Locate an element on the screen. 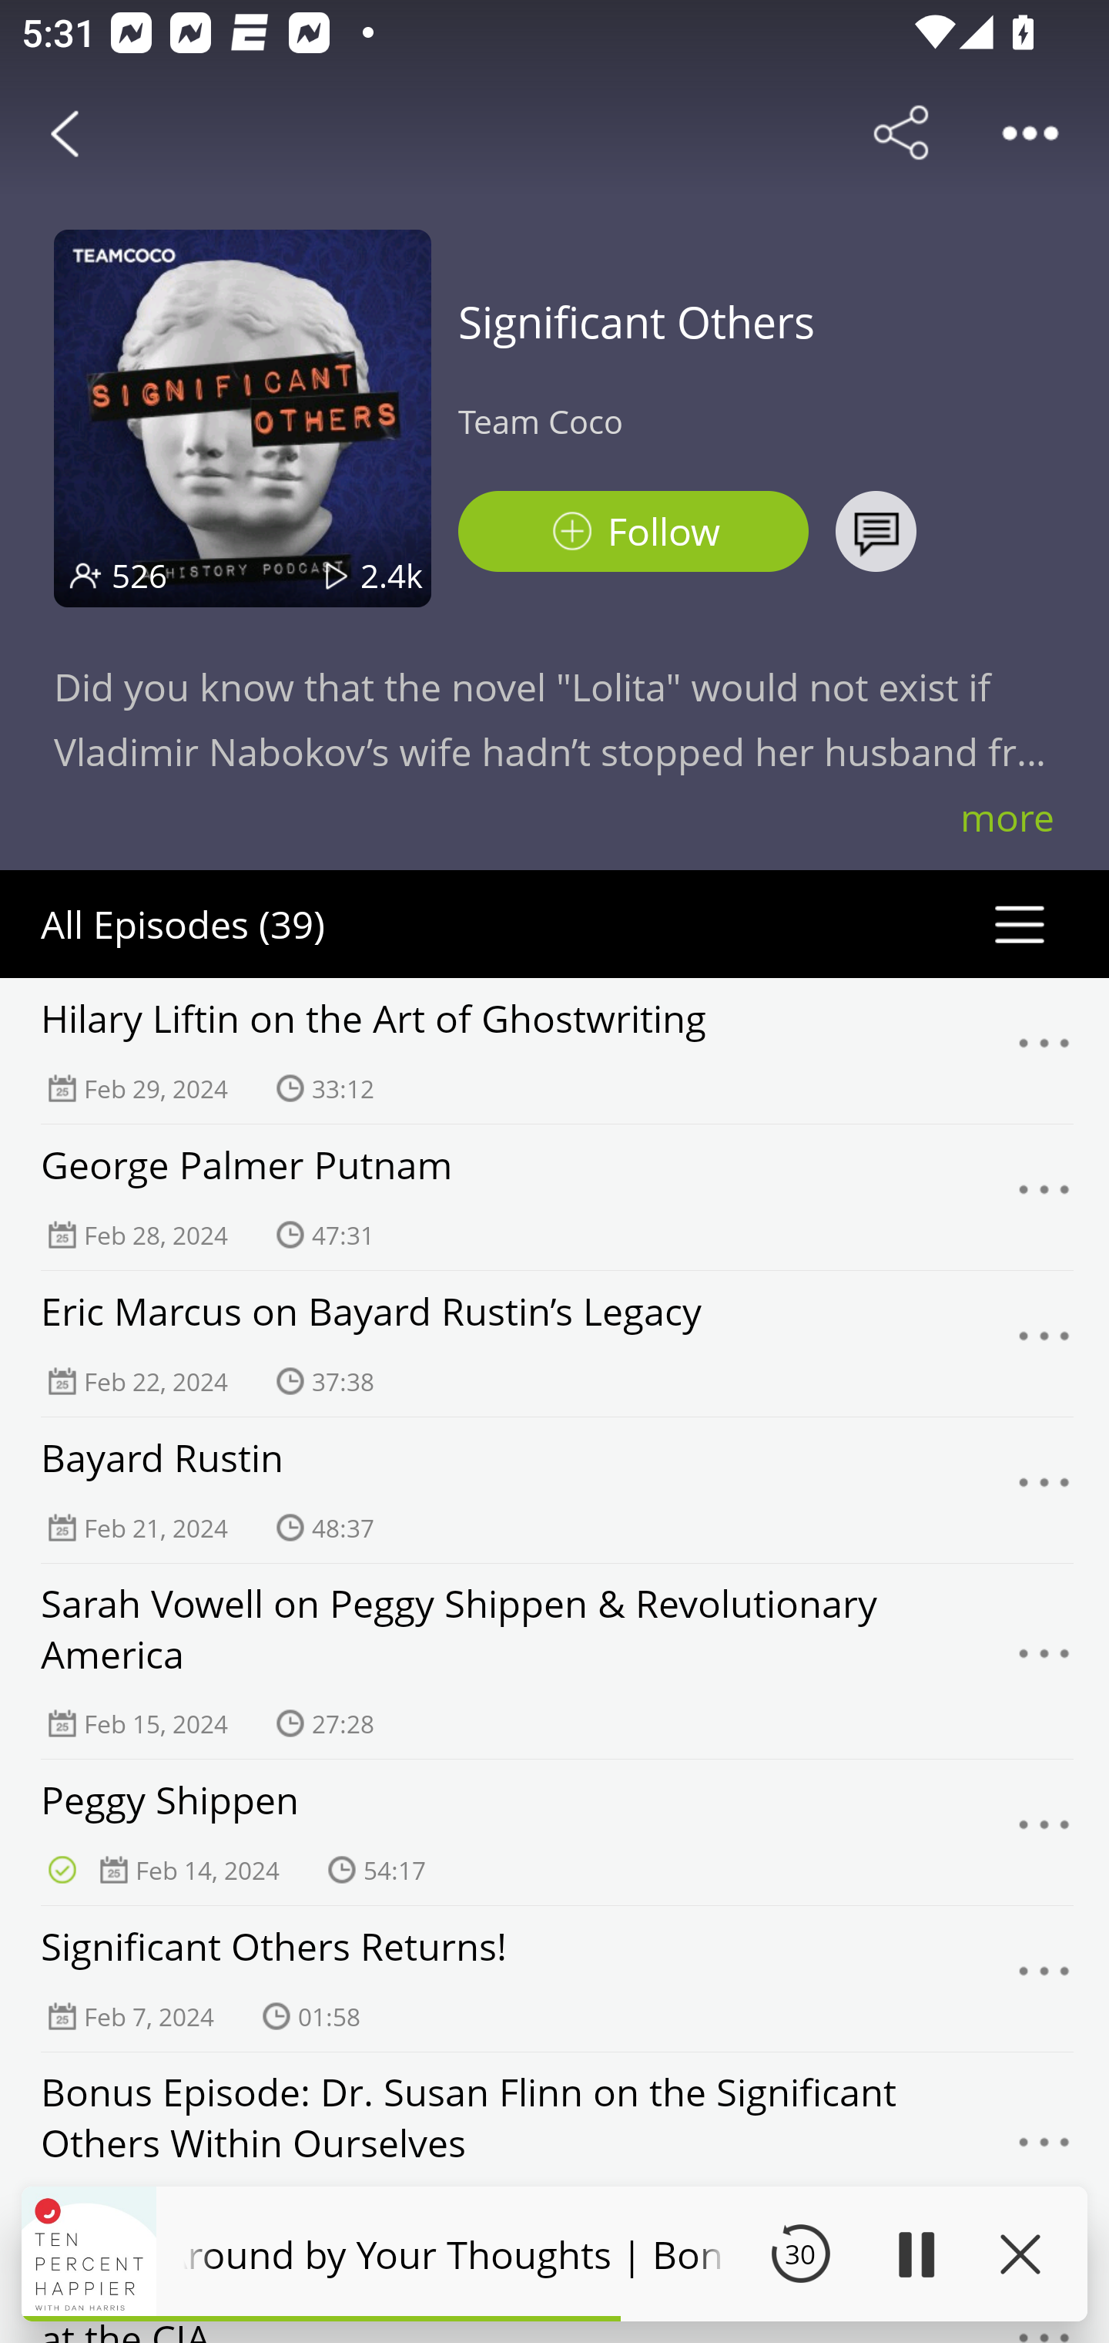  Podbean Follow is located at coordinates (633, 532).